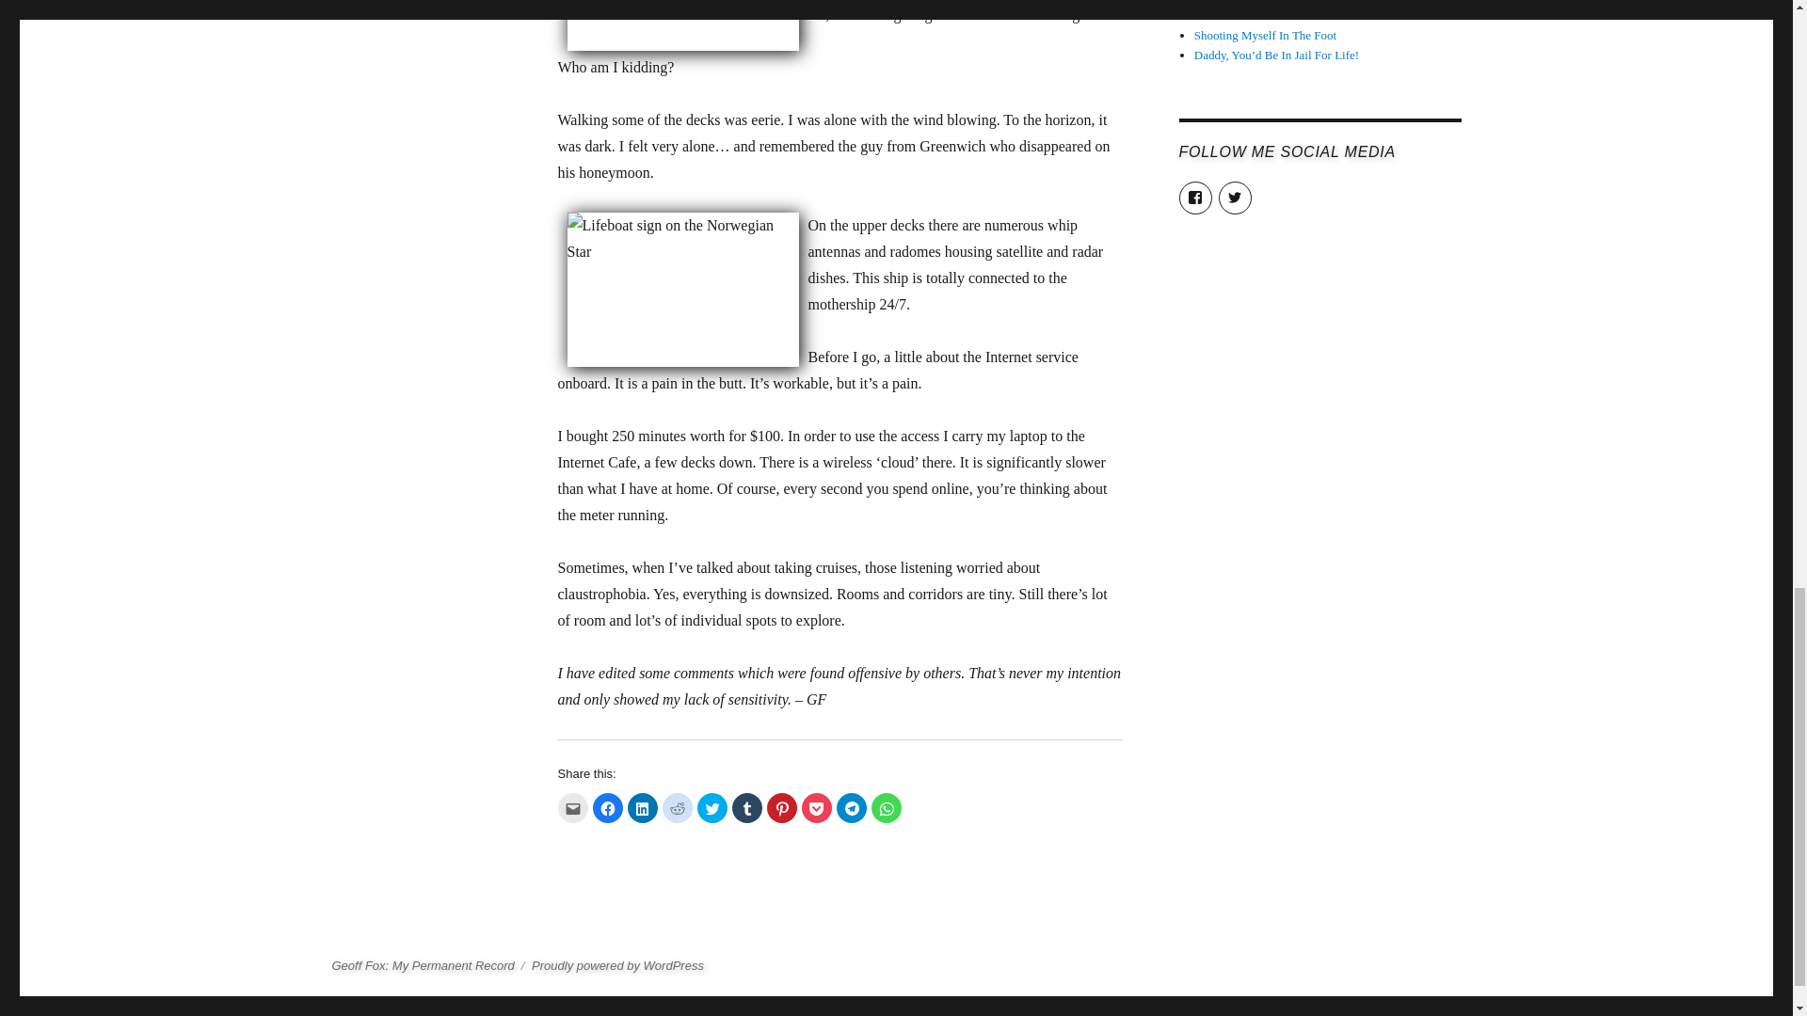  What do you see at coordinates (1265, 36) in the screenshot?
I see `Shooting Myself In The Foot` at bounding box center [1265, 36].